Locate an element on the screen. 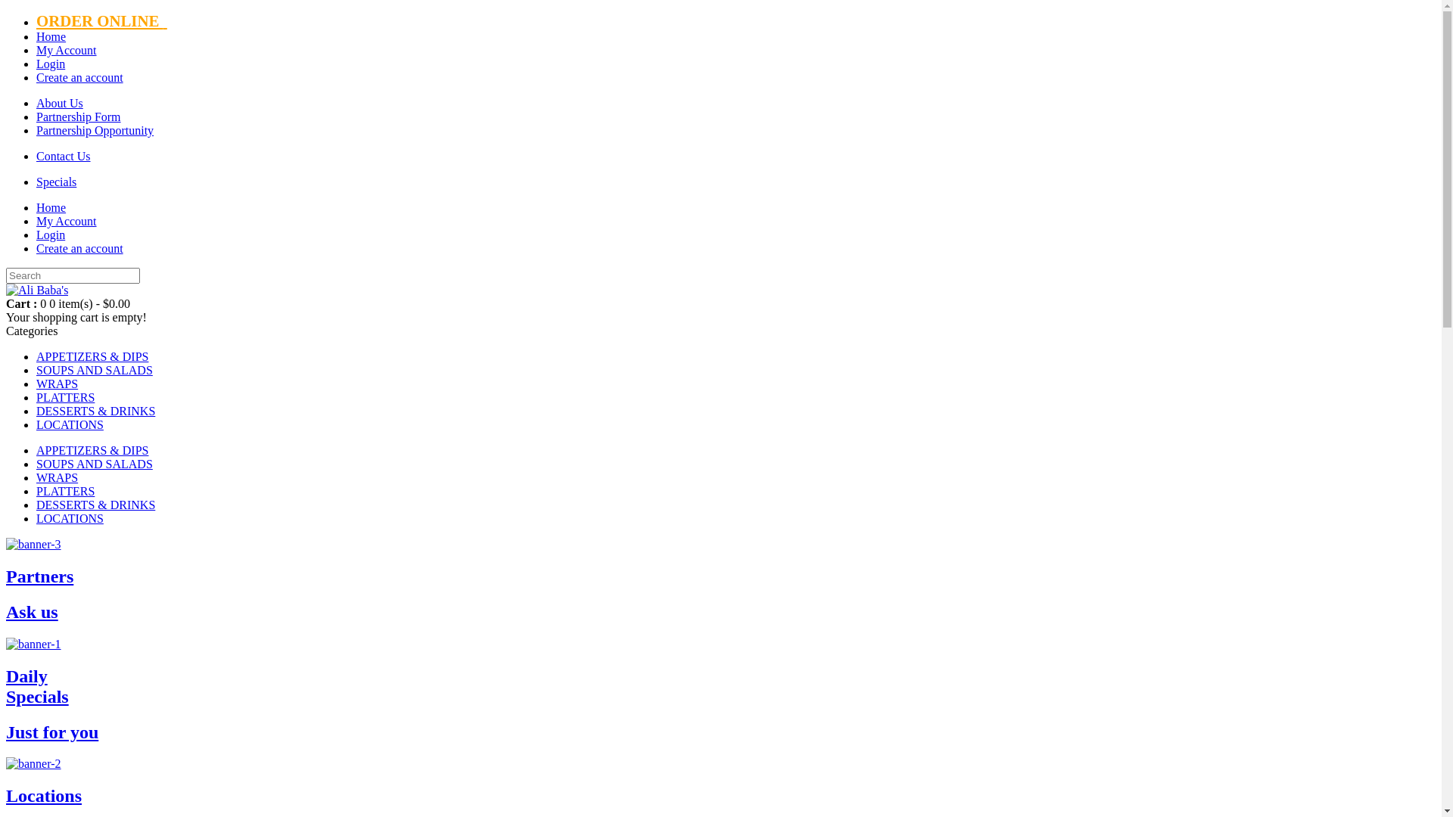 The height and width of the screenshot is (817, 1453). APPETIZERS & DIPS is located at coordinates (92, 451).